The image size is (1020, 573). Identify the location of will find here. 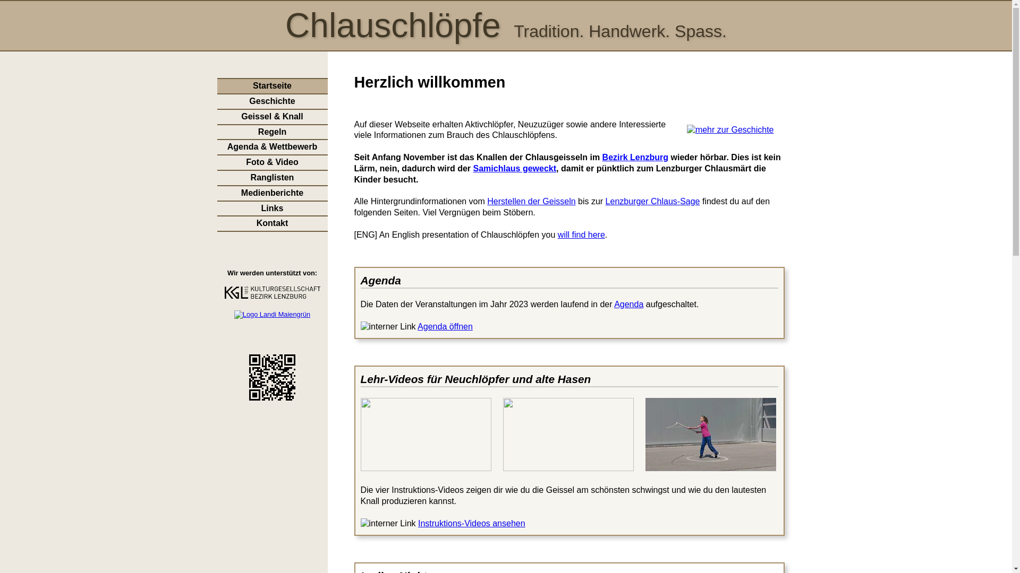
(581, 235).